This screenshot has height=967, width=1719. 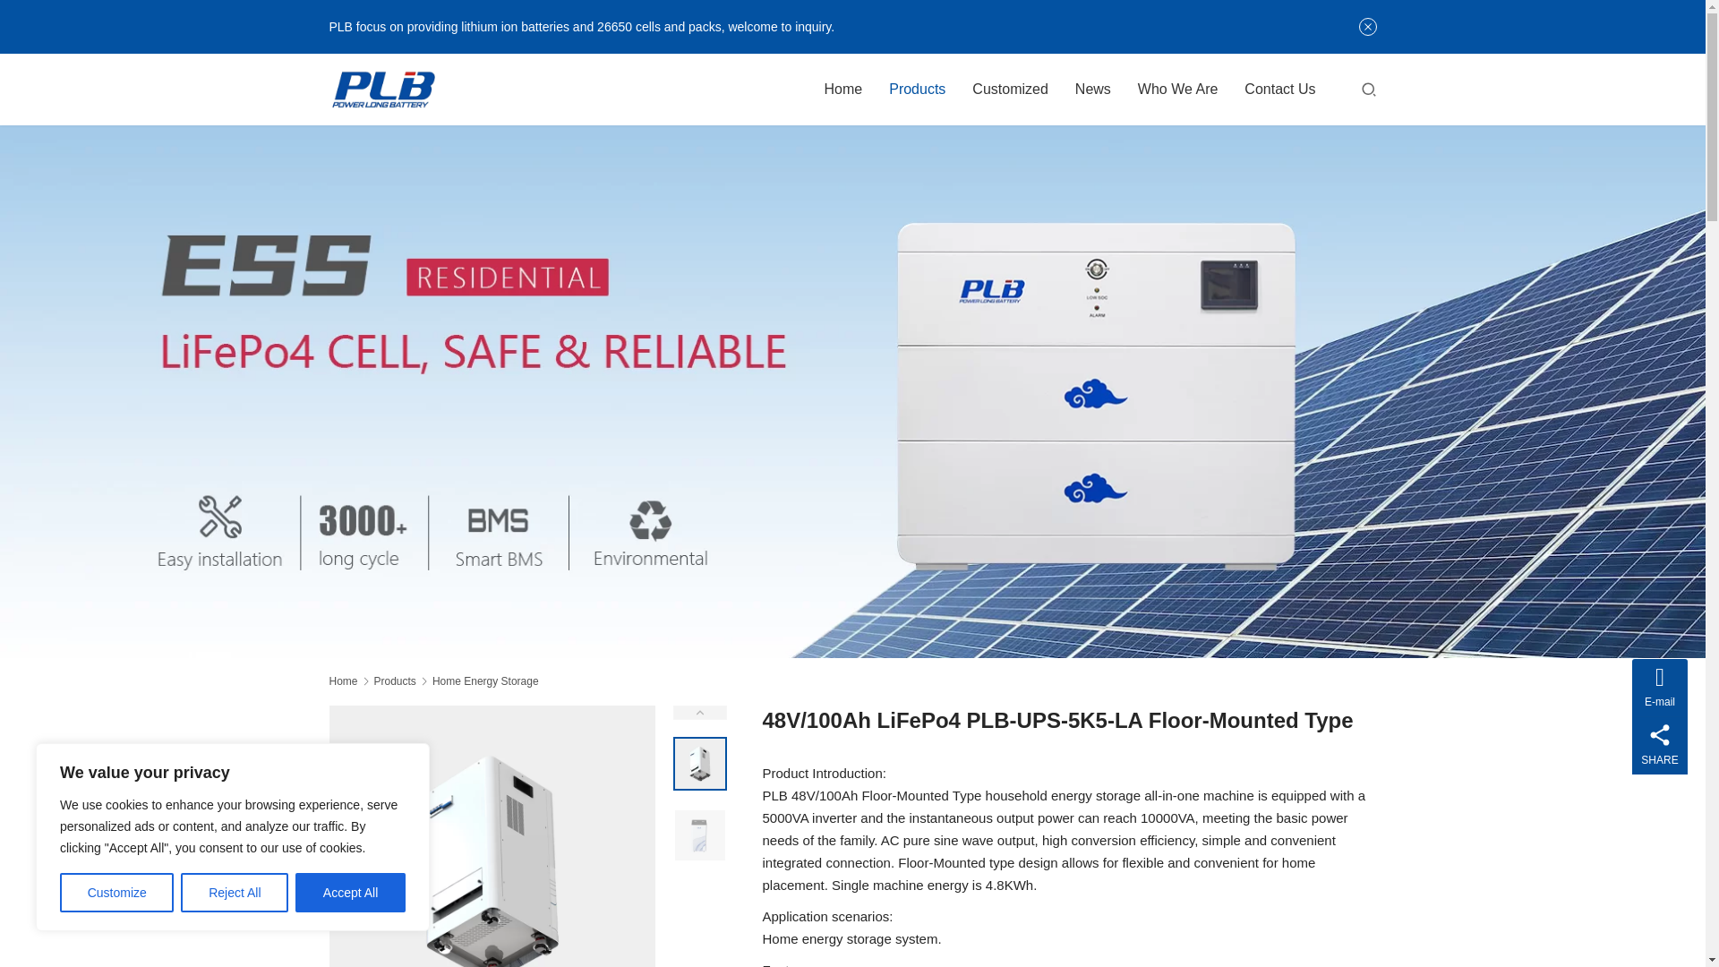 I want to click on Customized, so click(x=1010, y=90).